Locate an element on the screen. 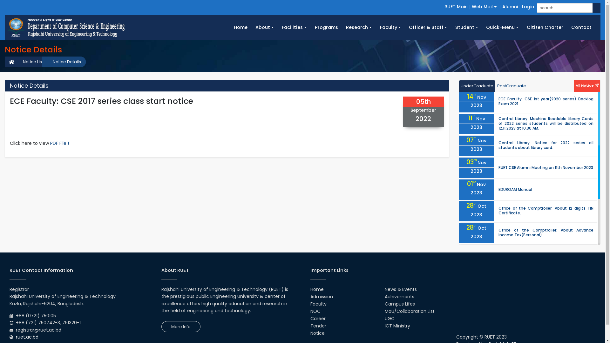  Achivements is located at coordinates (400, 297).